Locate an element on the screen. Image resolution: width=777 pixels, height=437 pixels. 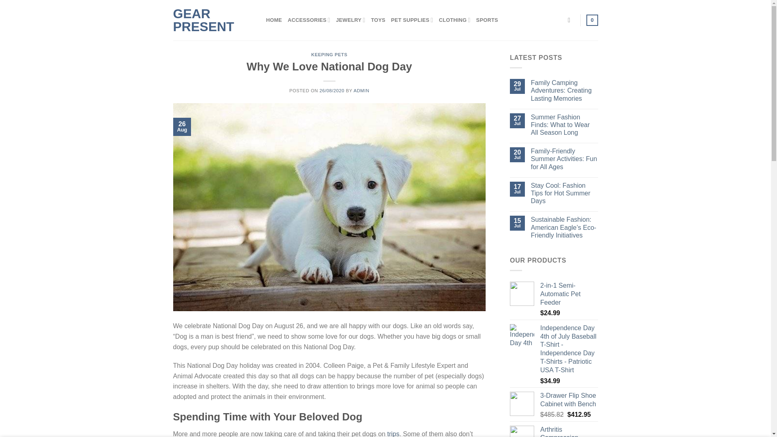
PET SUPPLIES is located at coordinates (412, 20).